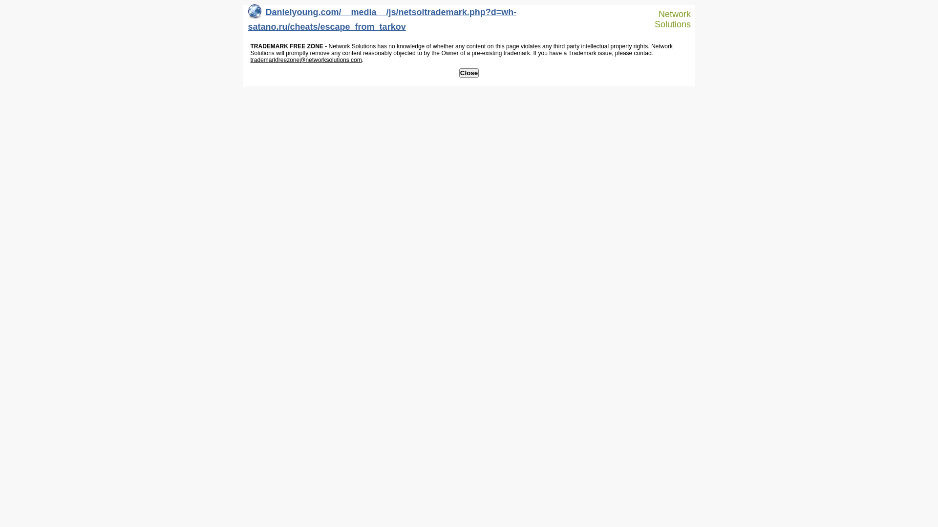 The width and height of the screenshot is (938, 527). I want to click on Network Solutions, so click(668, 20).